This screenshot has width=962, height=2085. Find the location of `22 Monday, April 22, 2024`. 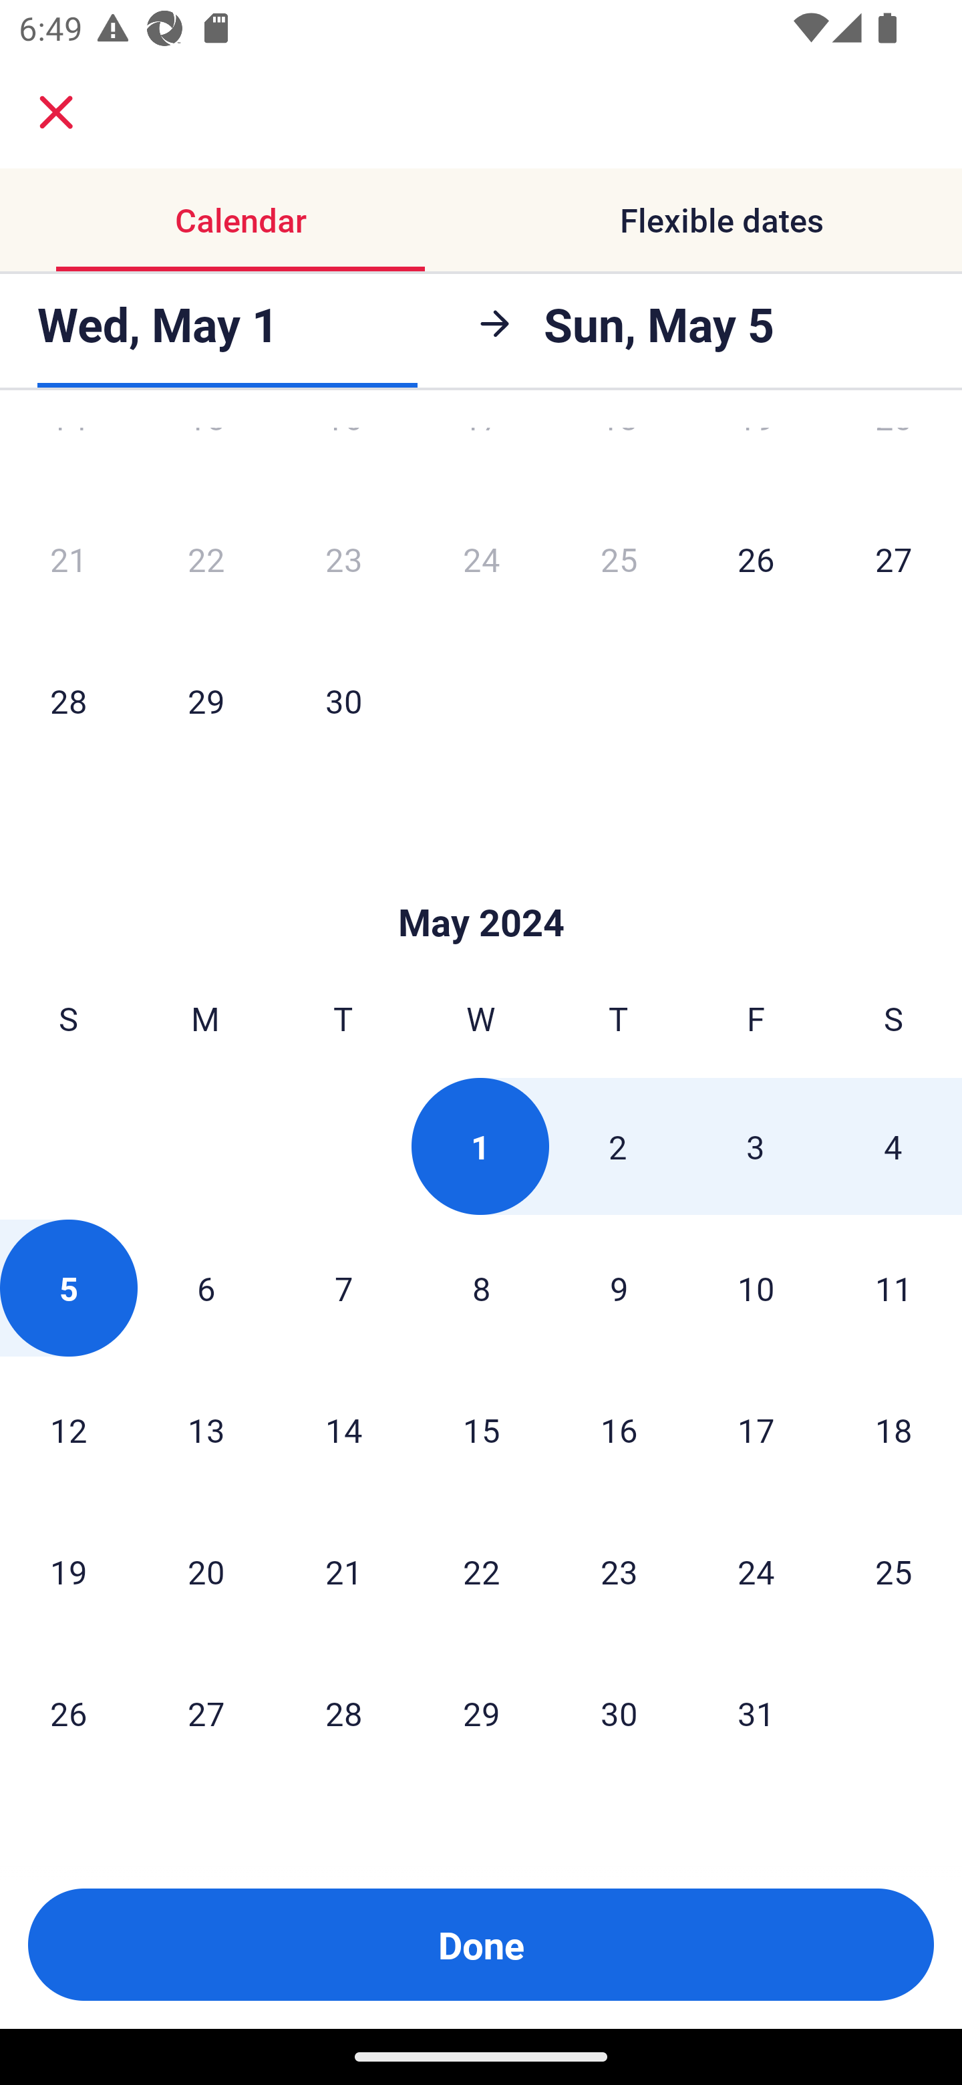

22 Monday, April 22, 2024 is located at coordinates (206, 559).